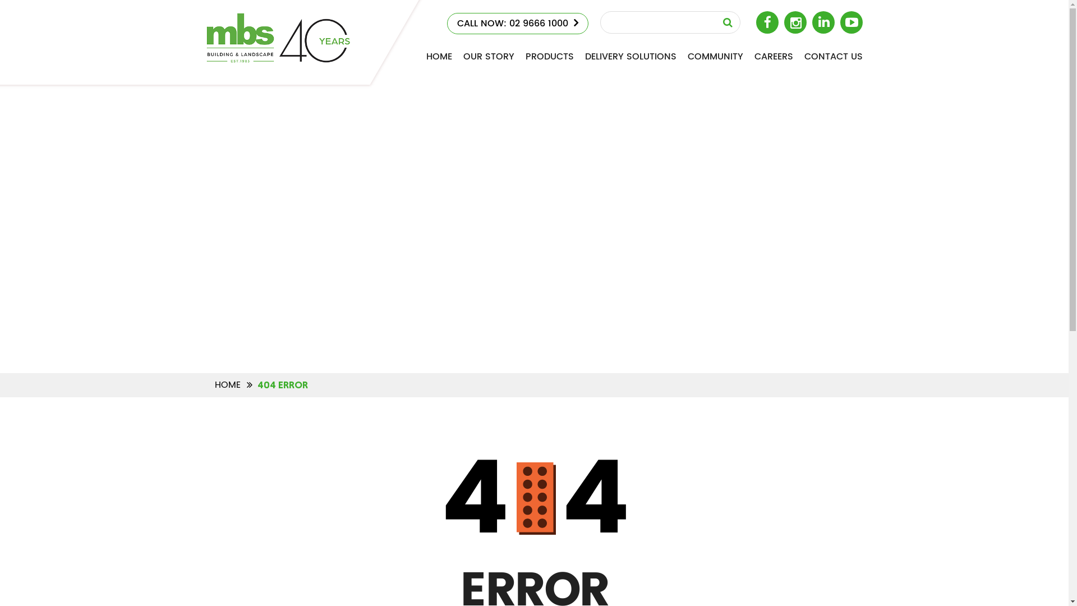  I want to click on HOME, so click(439, 57).